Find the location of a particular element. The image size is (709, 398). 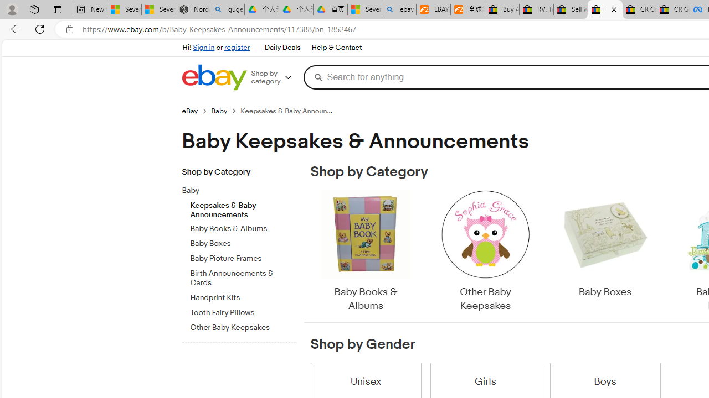

Handprint Kits is located at coordinates (243, 296).